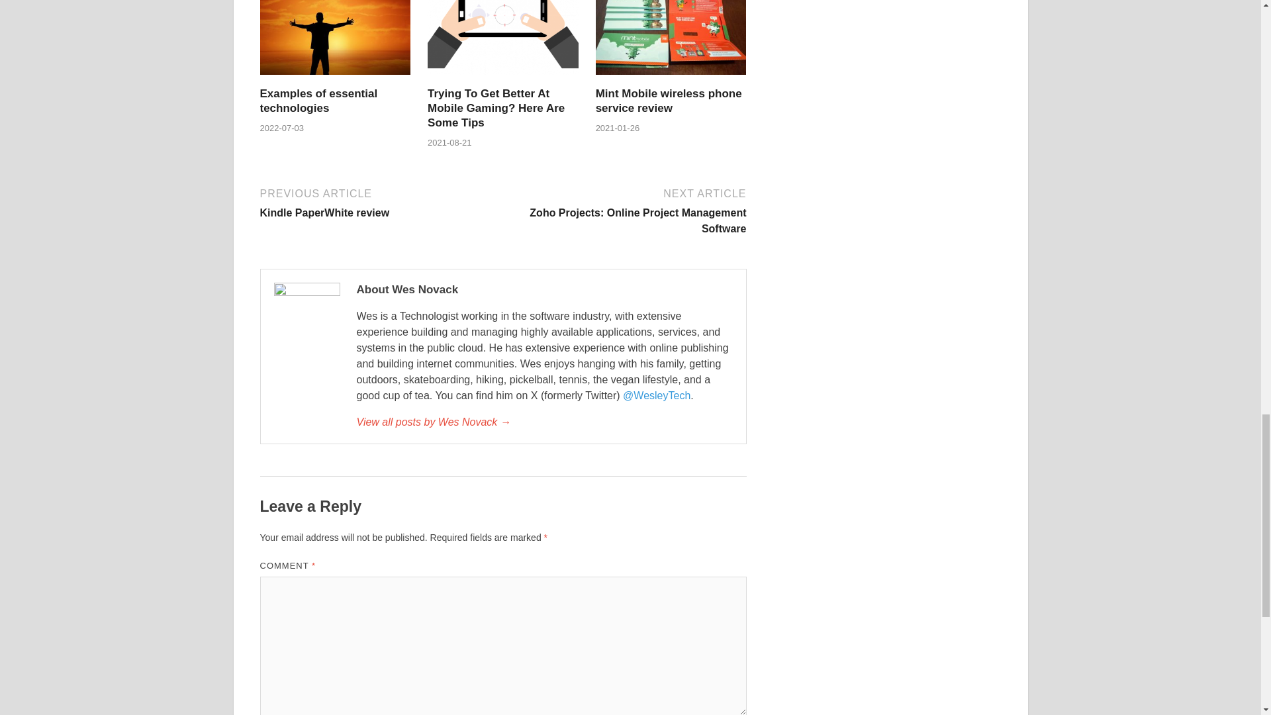 The image size is (1271, 715). Describe the element at coordinates (495, 108) in the screenshot. I see `Trying To Get Better At Mobile Gaming? Here Are Some Tips` at that location.